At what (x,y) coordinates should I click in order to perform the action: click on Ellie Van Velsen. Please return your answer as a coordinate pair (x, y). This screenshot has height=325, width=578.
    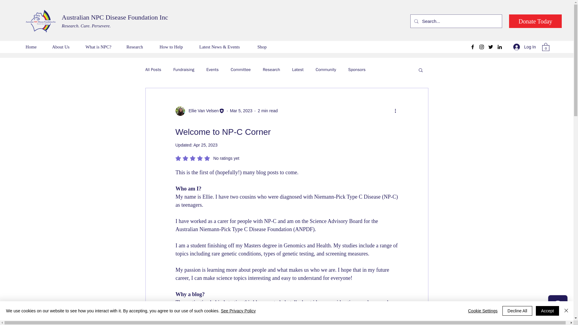
    Looking at the image, I should click on (202, 111).